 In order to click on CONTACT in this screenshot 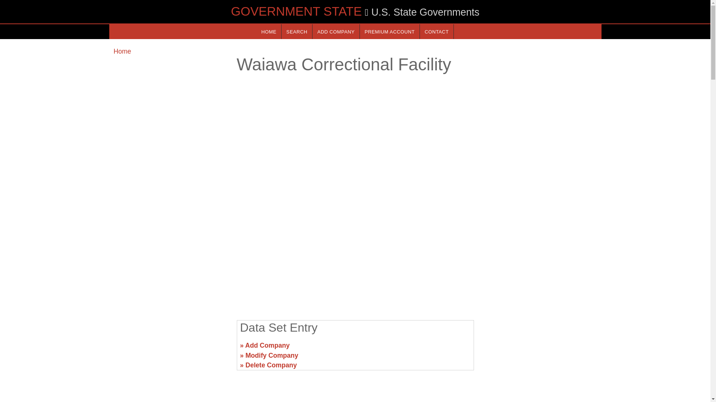, I will do `click(436, 31)`.